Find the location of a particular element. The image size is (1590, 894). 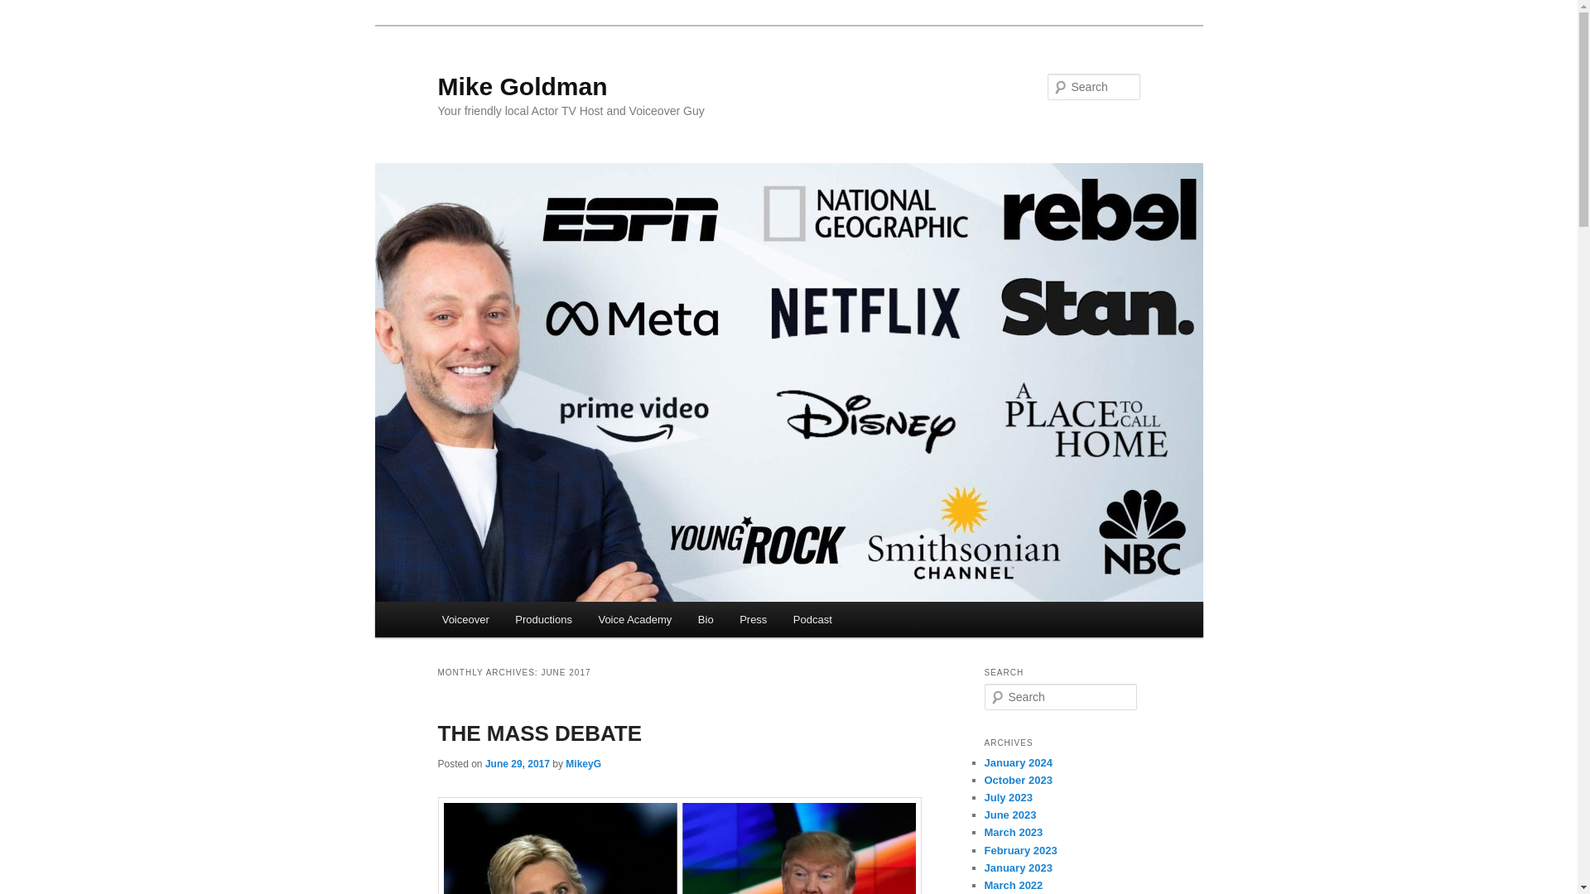

THE MASS DEBATE is located at coordinates (540, 733).